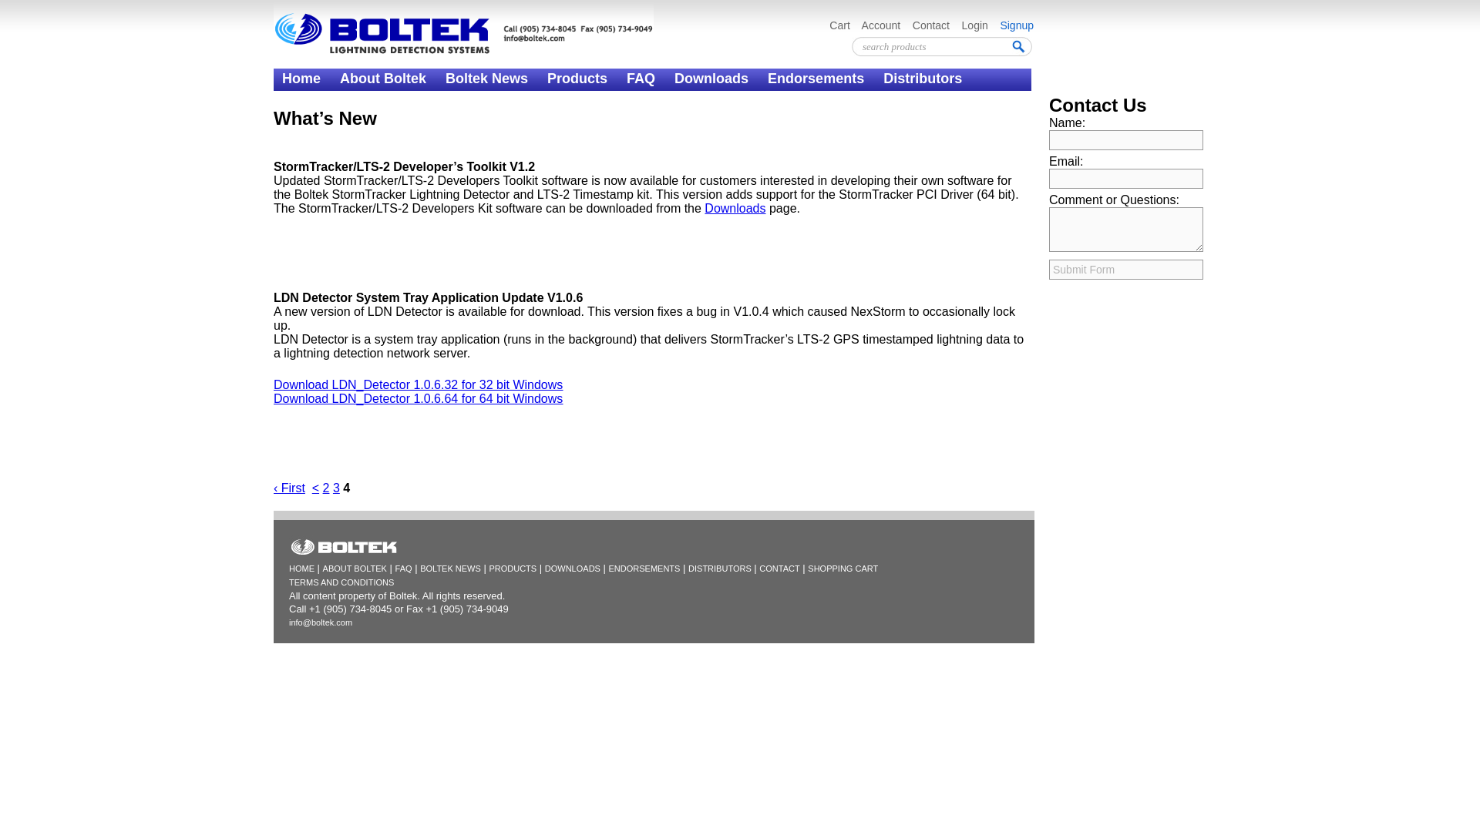 The height and width of the screenshot is (832, 1480). I want to click on Products, so click(577, 79).